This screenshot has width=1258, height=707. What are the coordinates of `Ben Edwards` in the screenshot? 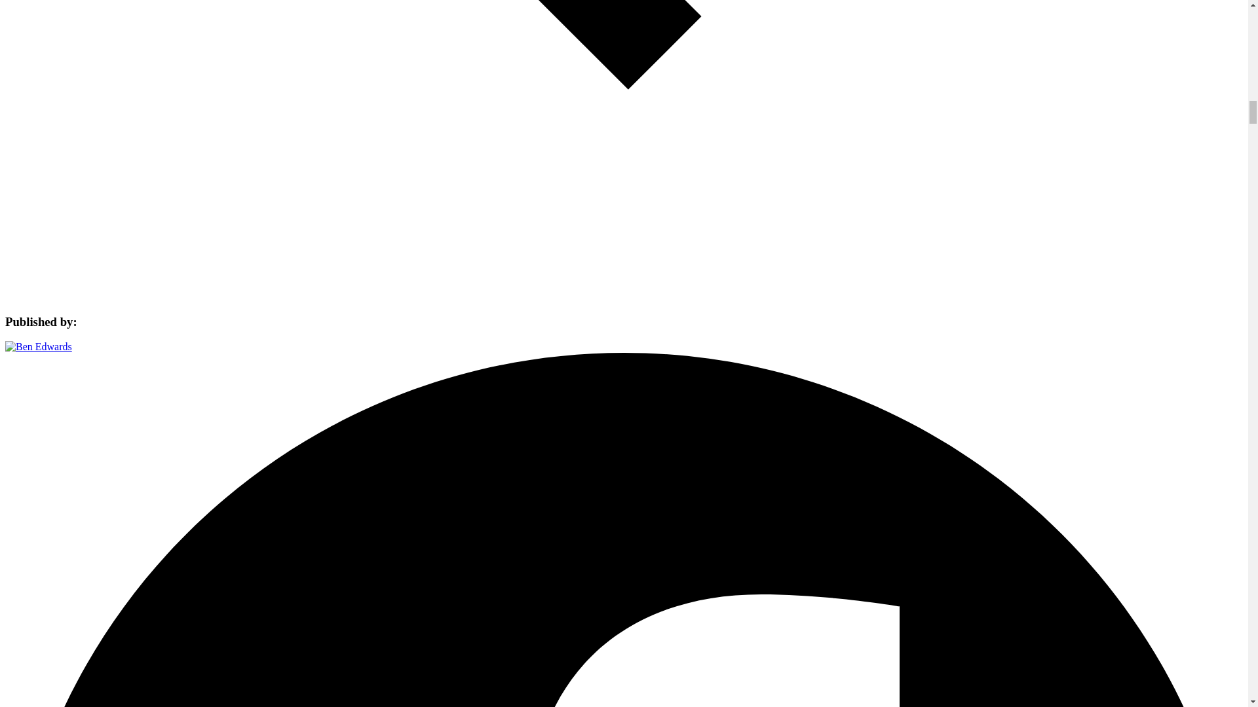 It's located at (38, 346).